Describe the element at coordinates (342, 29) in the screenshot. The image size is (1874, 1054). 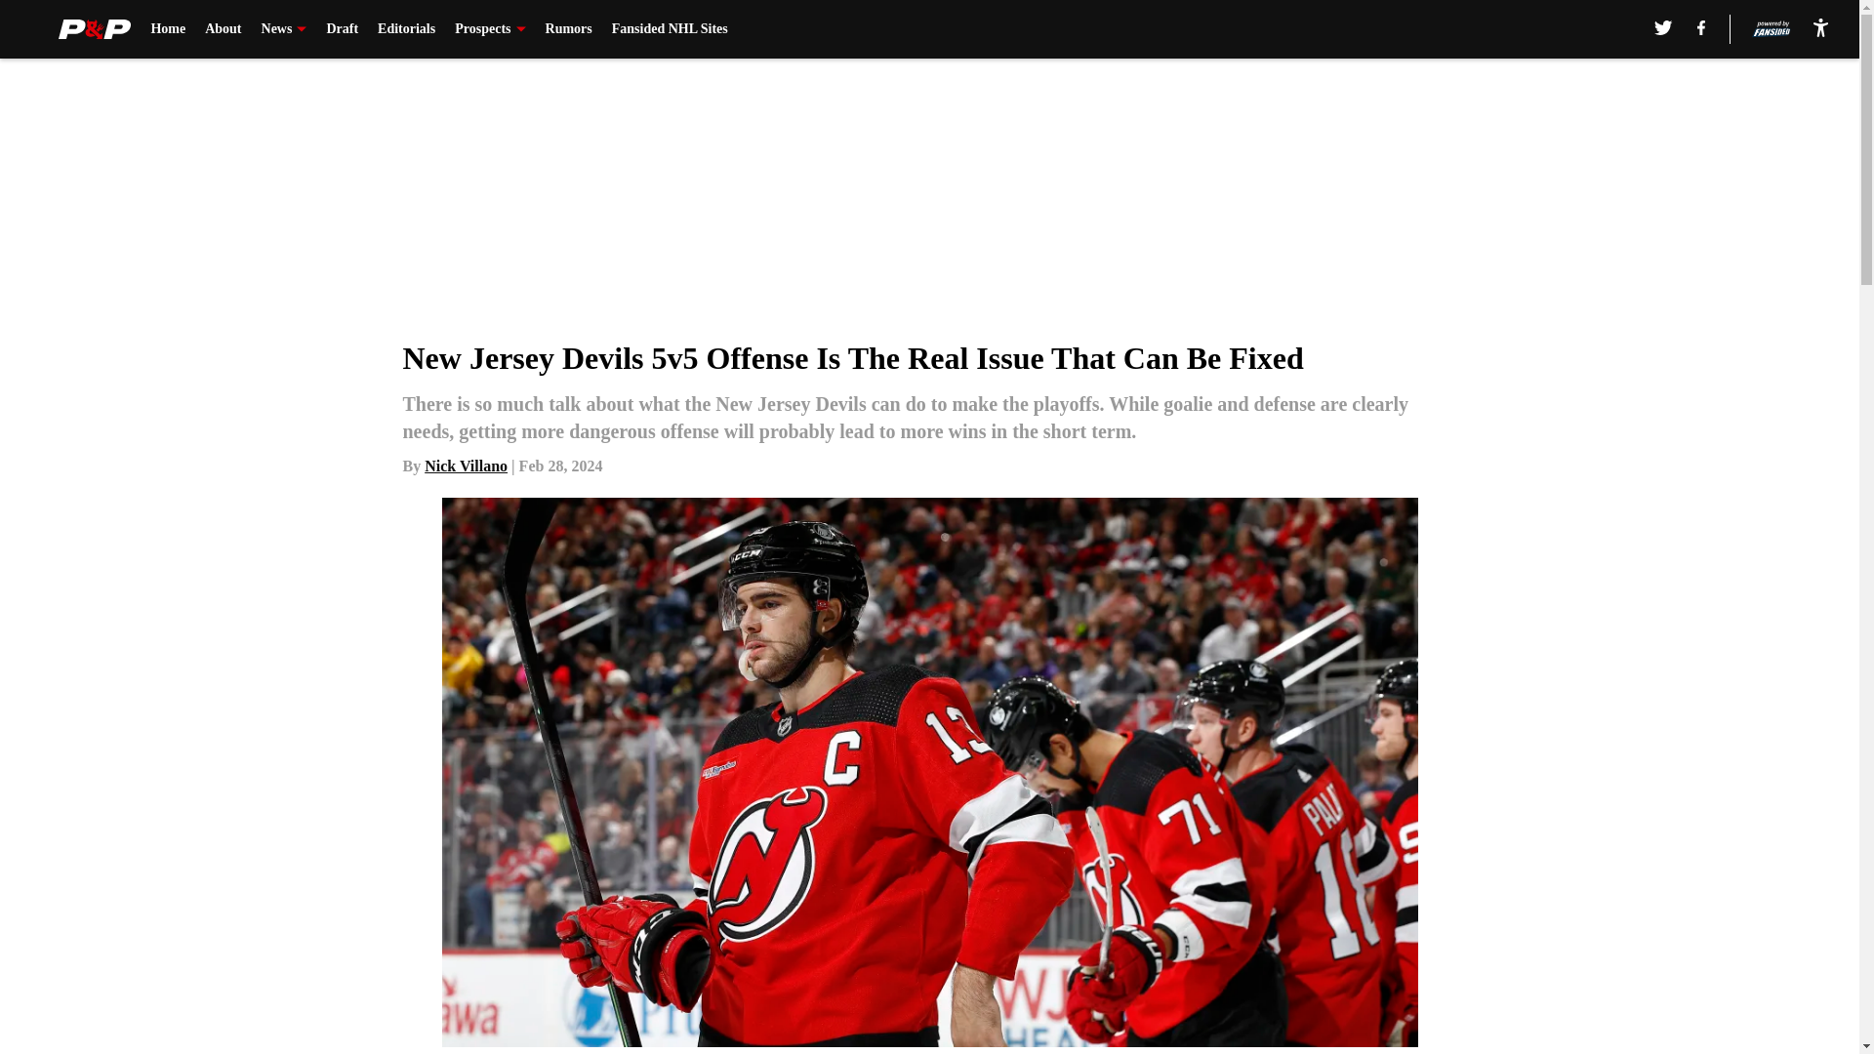
I see `Draft` at that location.